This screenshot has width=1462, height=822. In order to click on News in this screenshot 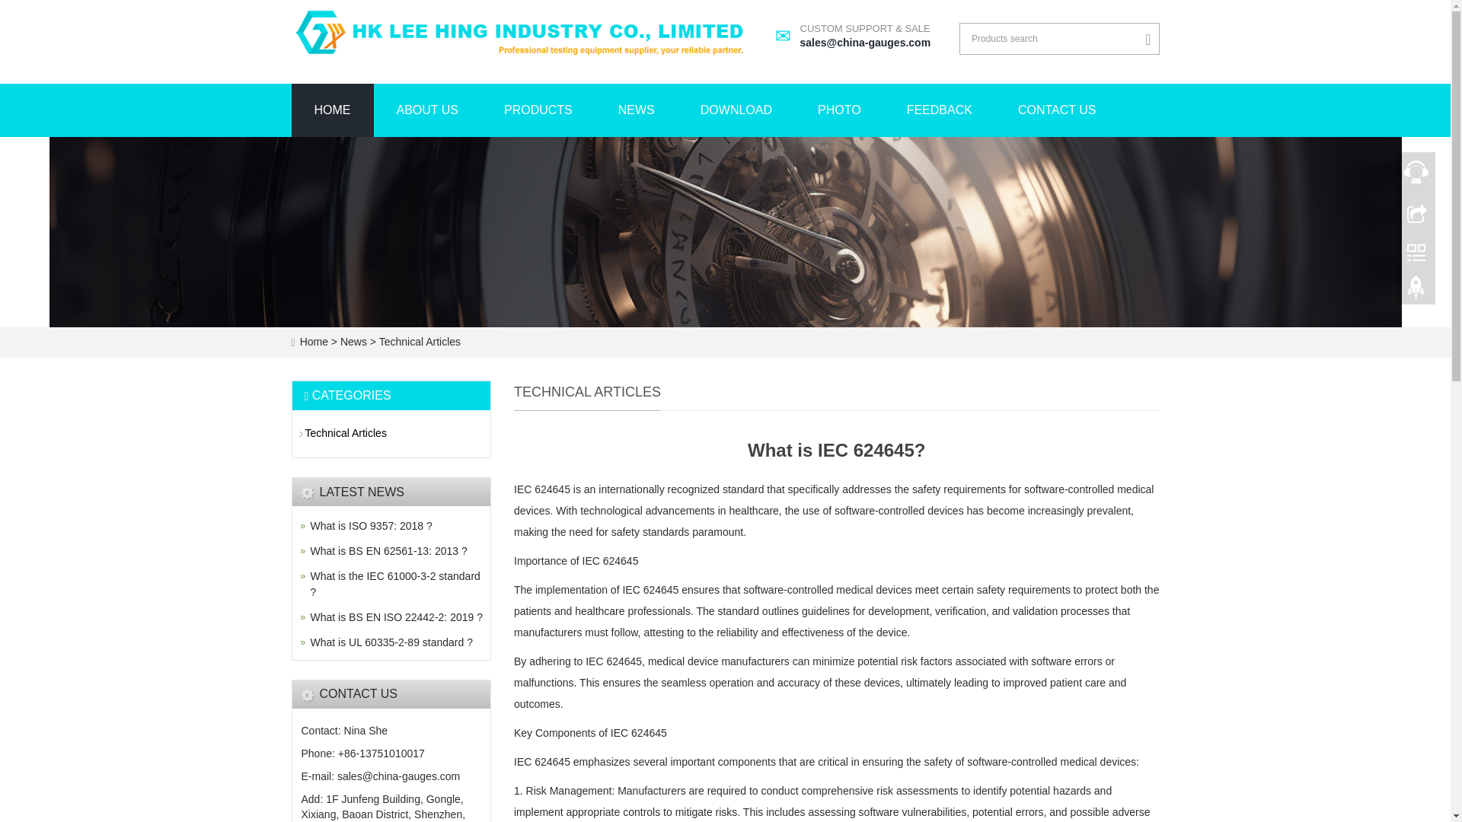, I will do `click(1057, 110)`.